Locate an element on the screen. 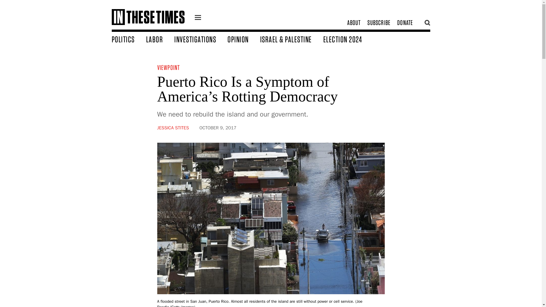  LABOR is located at coordinates (160, 39).